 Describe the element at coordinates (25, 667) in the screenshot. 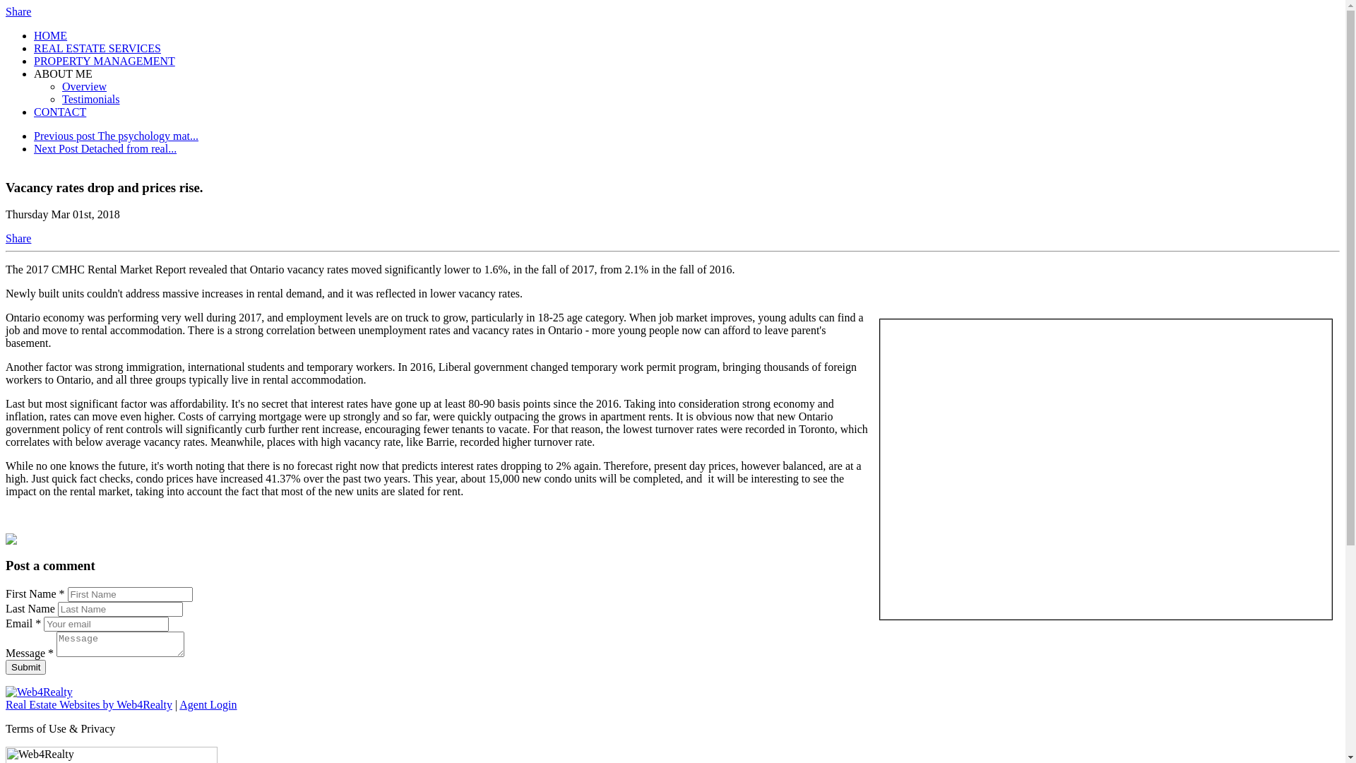

I see `Submit` at that location.